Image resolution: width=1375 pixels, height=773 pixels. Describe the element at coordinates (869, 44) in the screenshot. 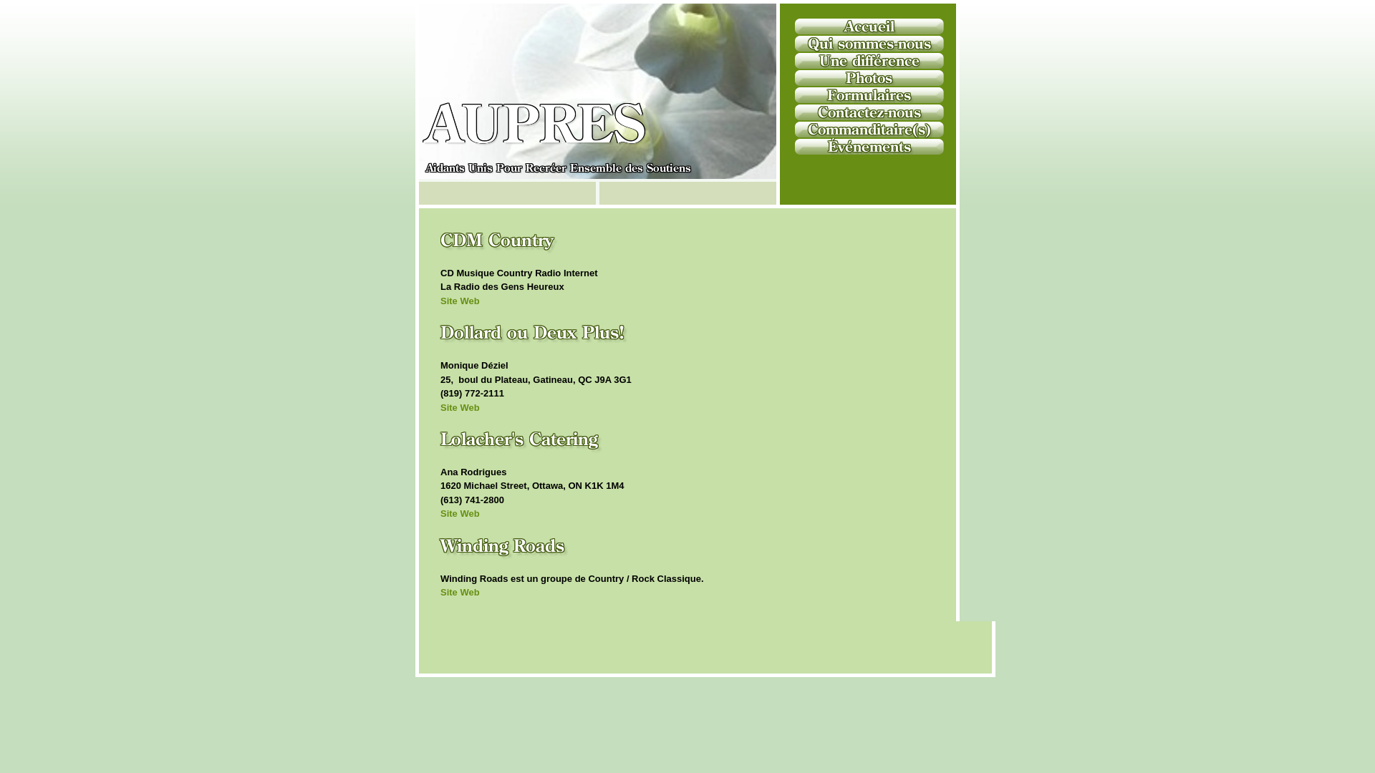

I see `Qui sommes-nous` at that location.